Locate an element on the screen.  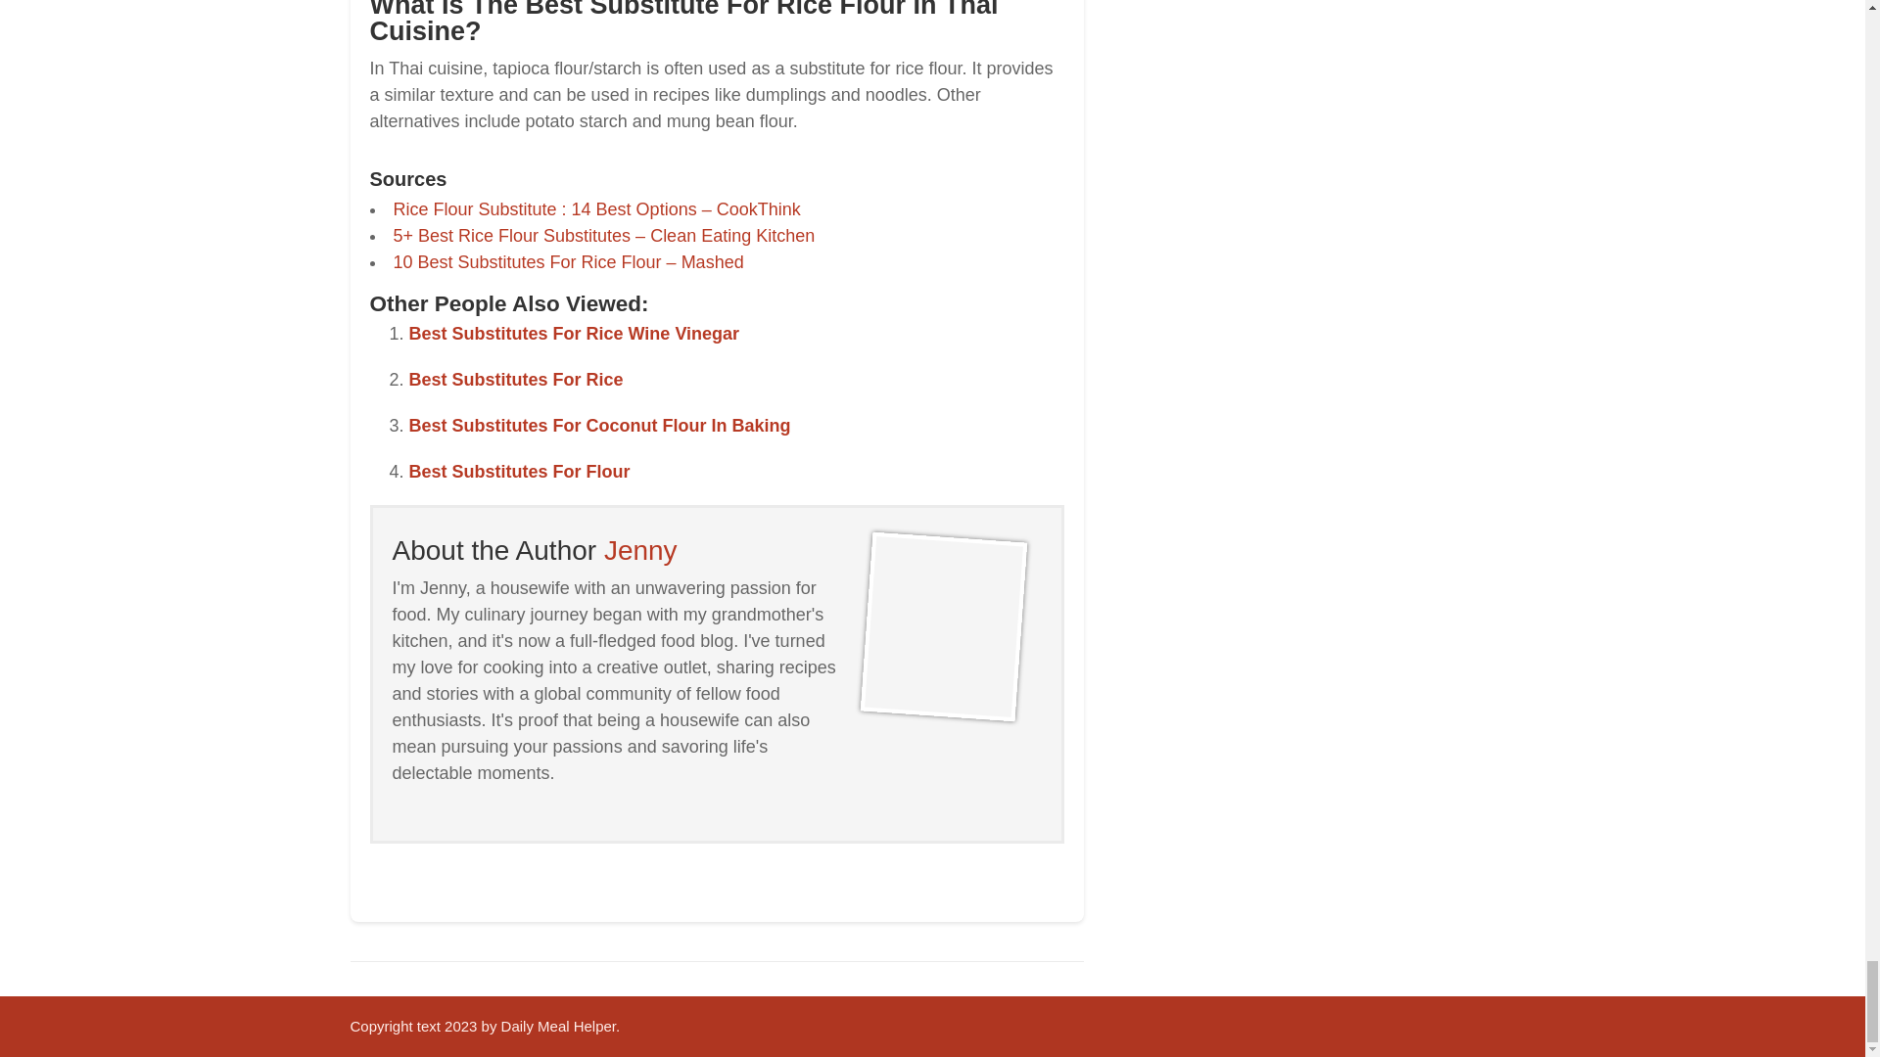
Best Substitutes For Flour is located at coordinates (519, 472).